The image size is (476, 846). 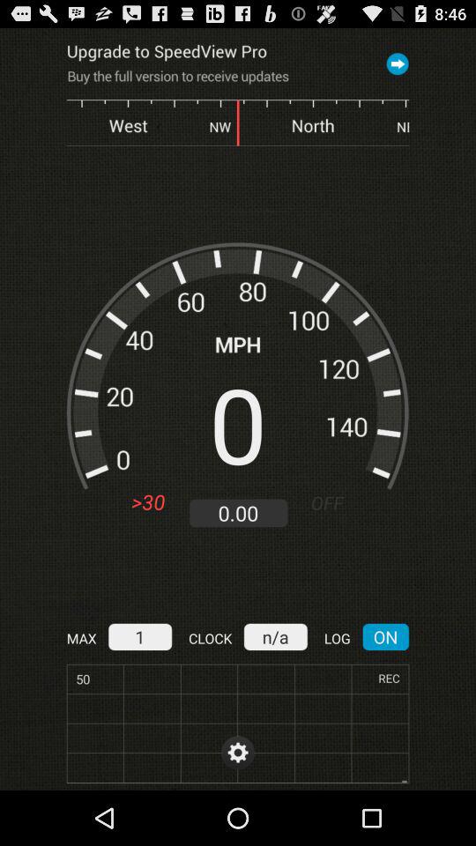 What do you see at coordinates (275, 636) in the screenshot?
I see `choose item next to clock icon` at bounding box center [275, 636].